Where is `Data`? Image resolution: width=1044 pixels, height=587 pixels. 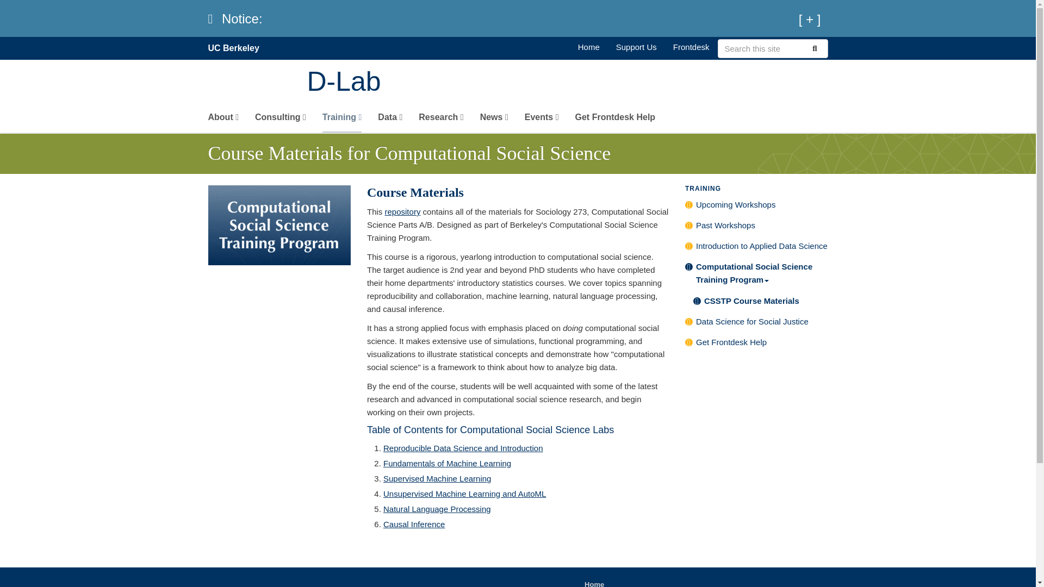
Data is located at coordinates (390, 120).